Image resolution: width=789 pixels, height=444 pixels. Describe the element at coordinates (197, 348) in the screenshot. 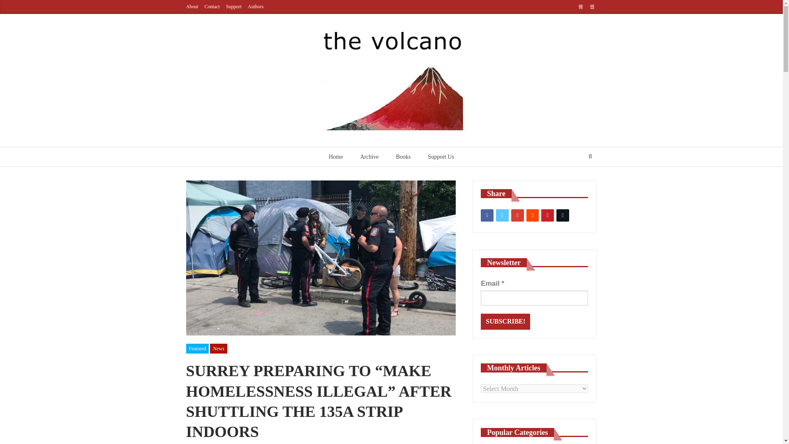

I see `Featured` at that location.